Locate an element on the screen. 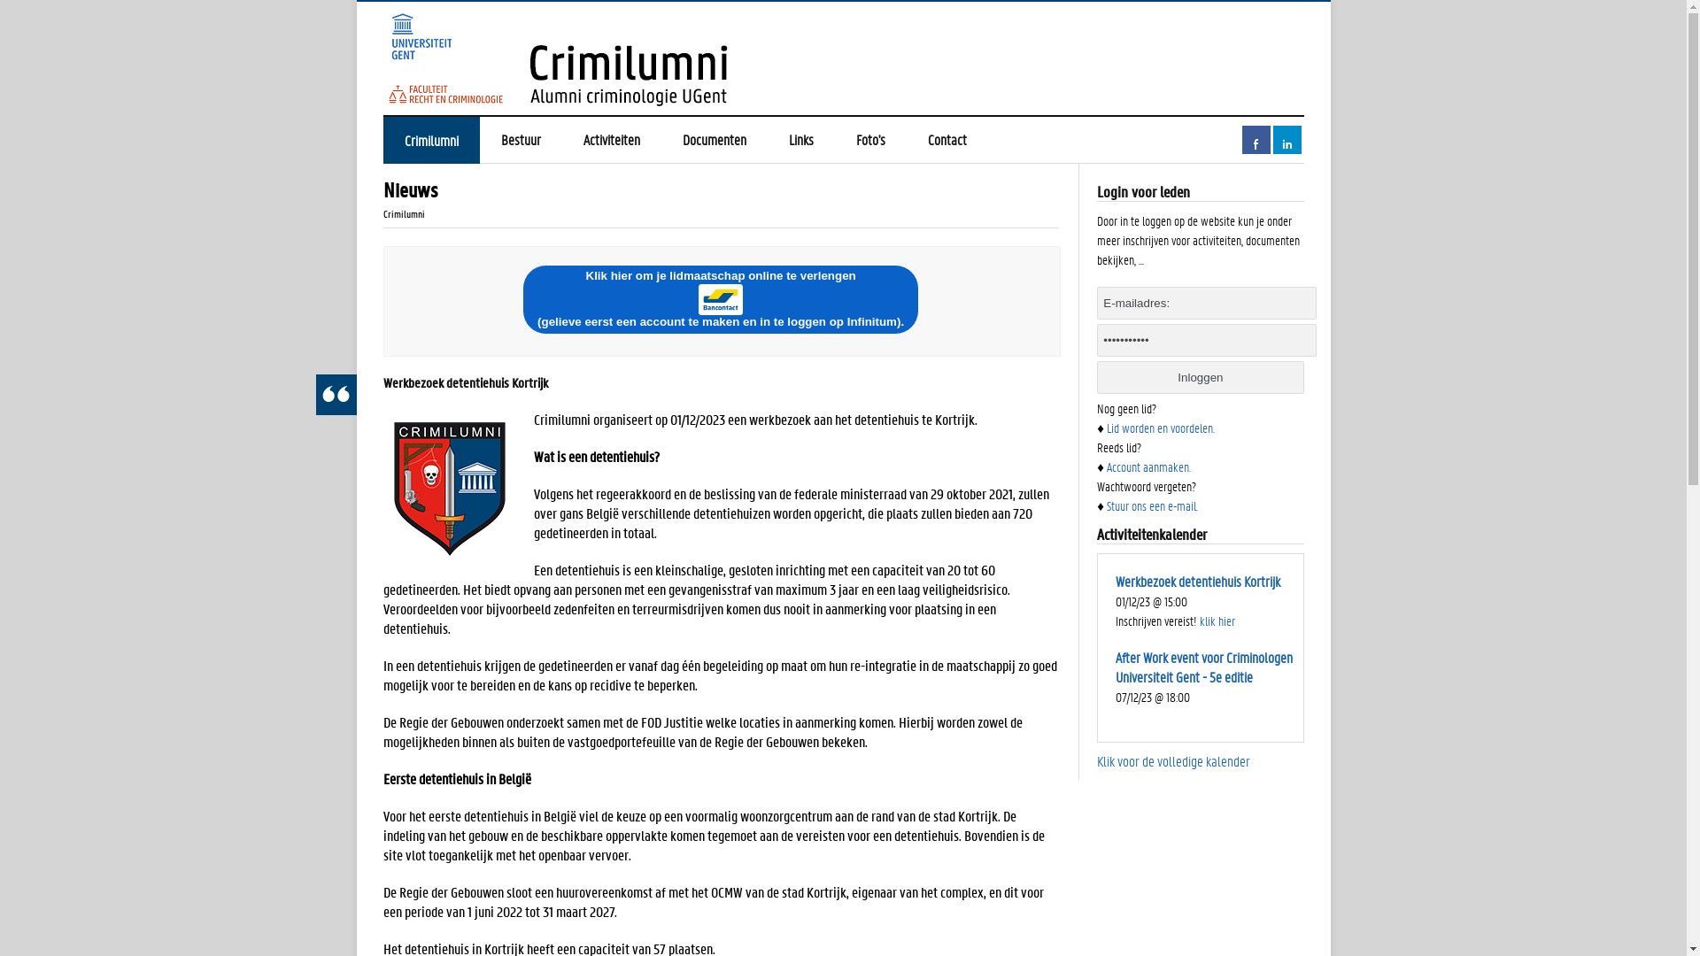 The image size is (1700, 956). Crimilumni is located at coordinates (843, 59).